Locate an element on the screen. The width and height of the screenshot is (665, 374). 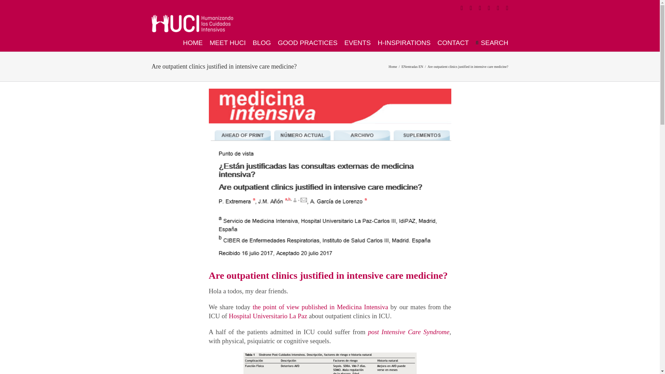
entradas EN is located at coordinates (415, 66).